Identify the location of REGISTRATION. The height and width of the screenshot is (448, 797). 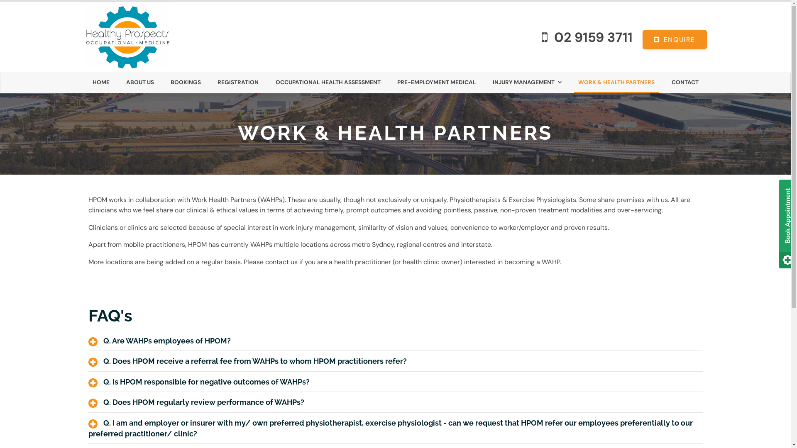
(238, 83).